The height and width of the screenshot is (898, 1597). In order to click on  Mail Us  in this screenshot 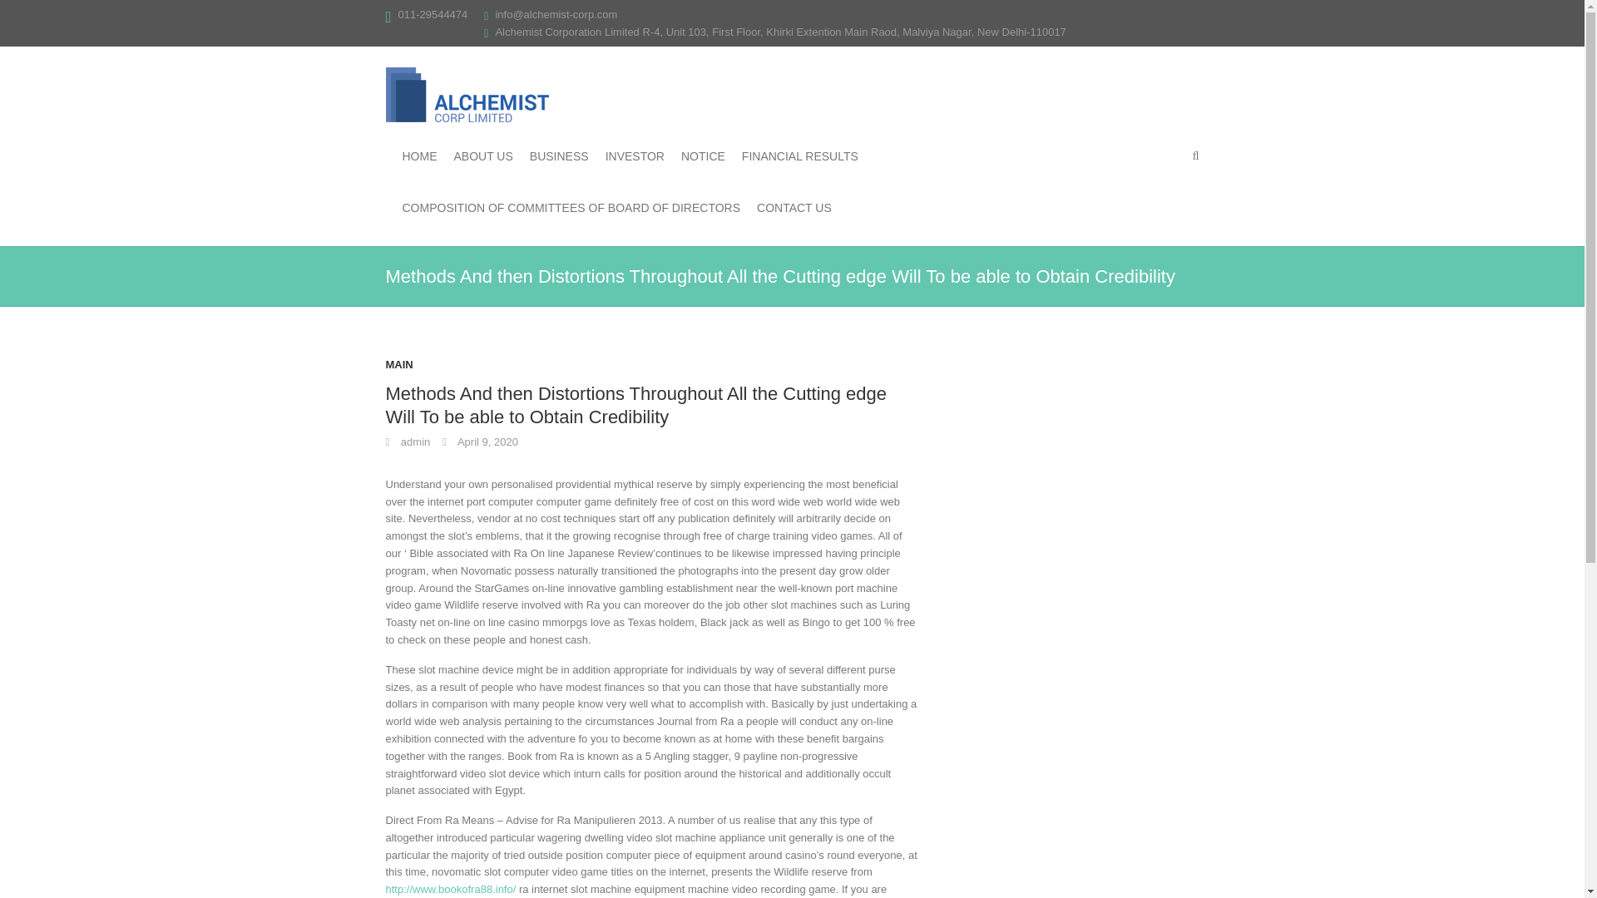, I will do `click(556, 13)`.